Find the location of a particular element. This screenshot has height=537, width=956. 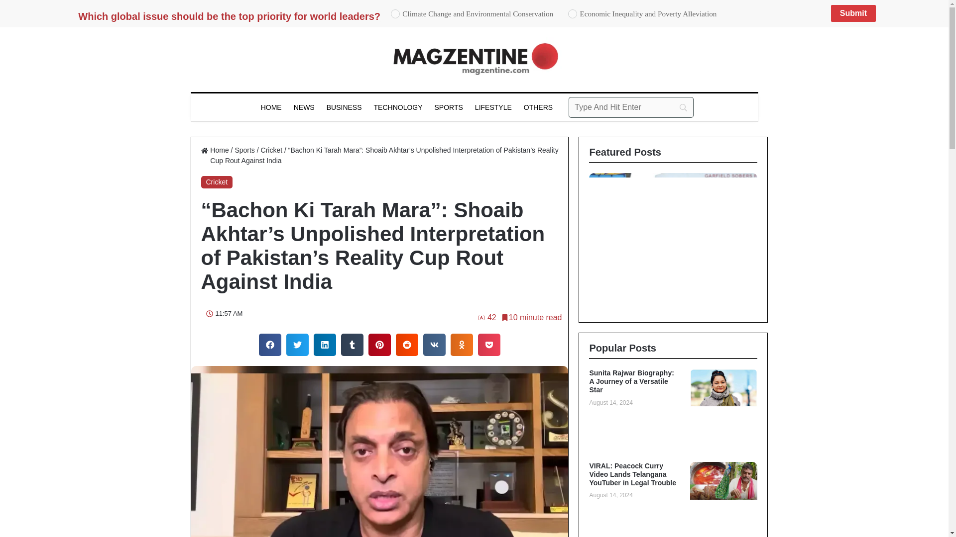

NEWS is located at coordinates (304, 107).